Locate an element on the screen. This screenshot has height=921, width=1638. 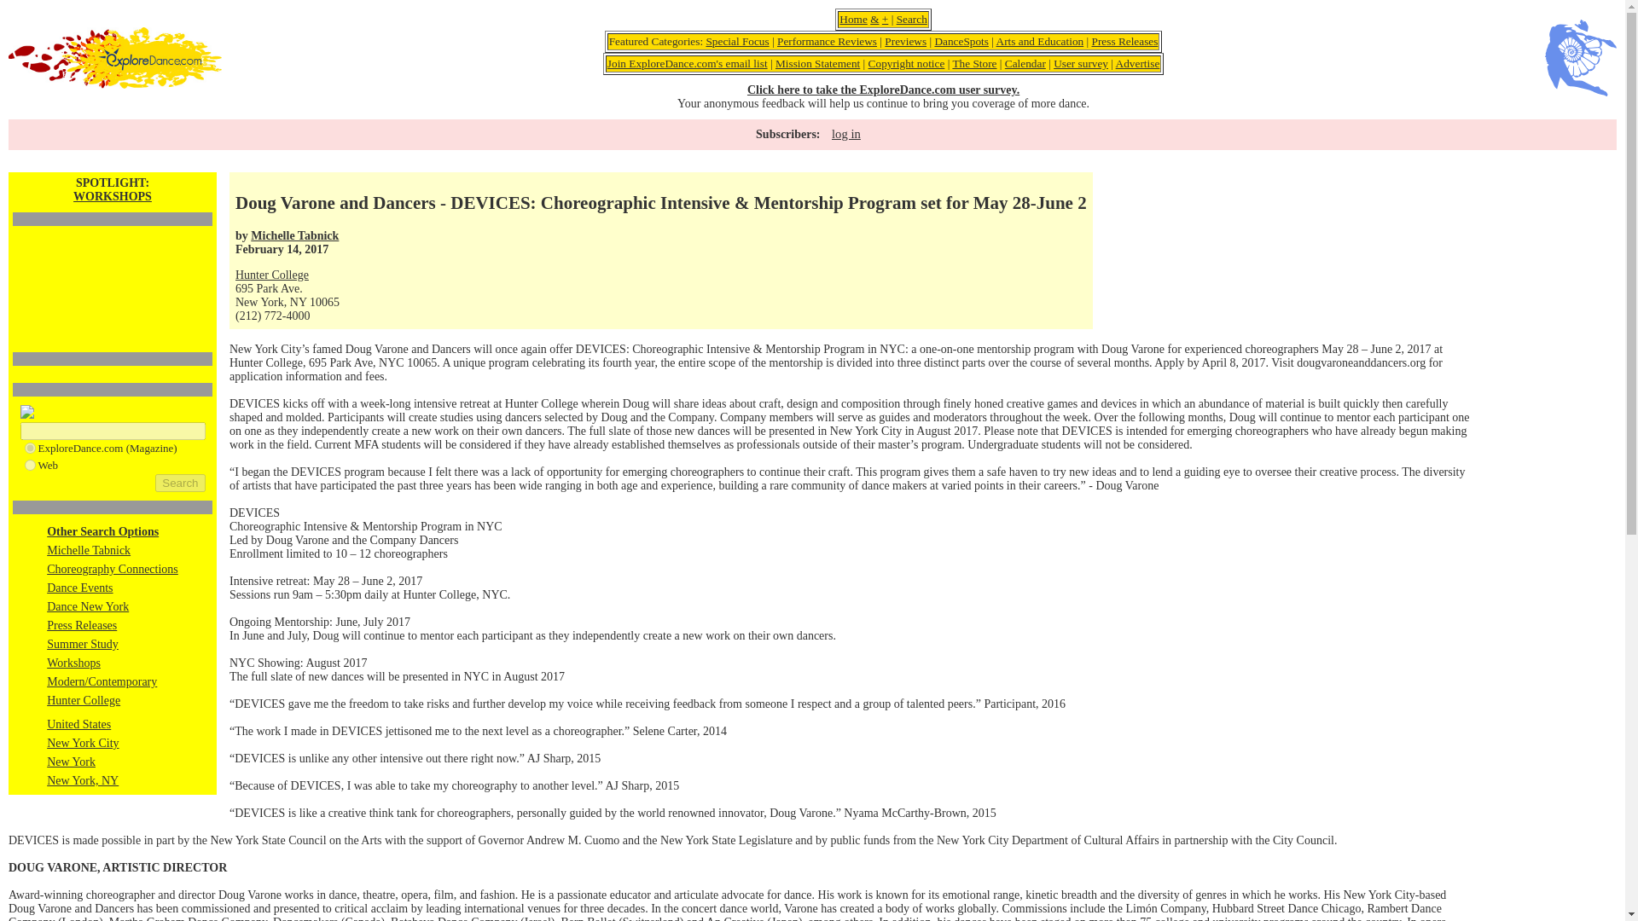
See our copyright information is located at coordinates (906, 63).